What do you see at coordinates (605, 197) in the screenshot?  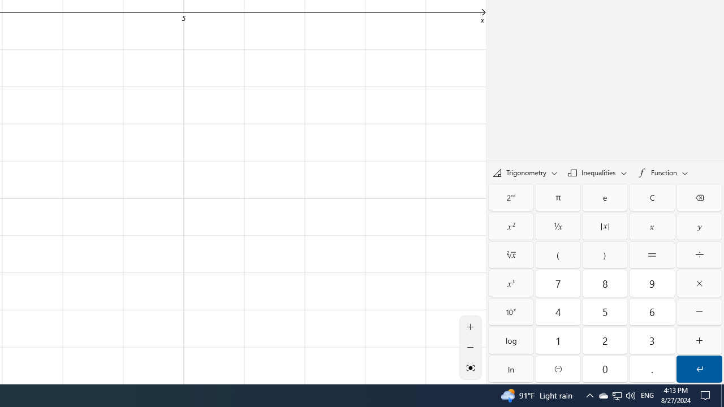 I see `Euler's number` at bounding box center [605, 197].